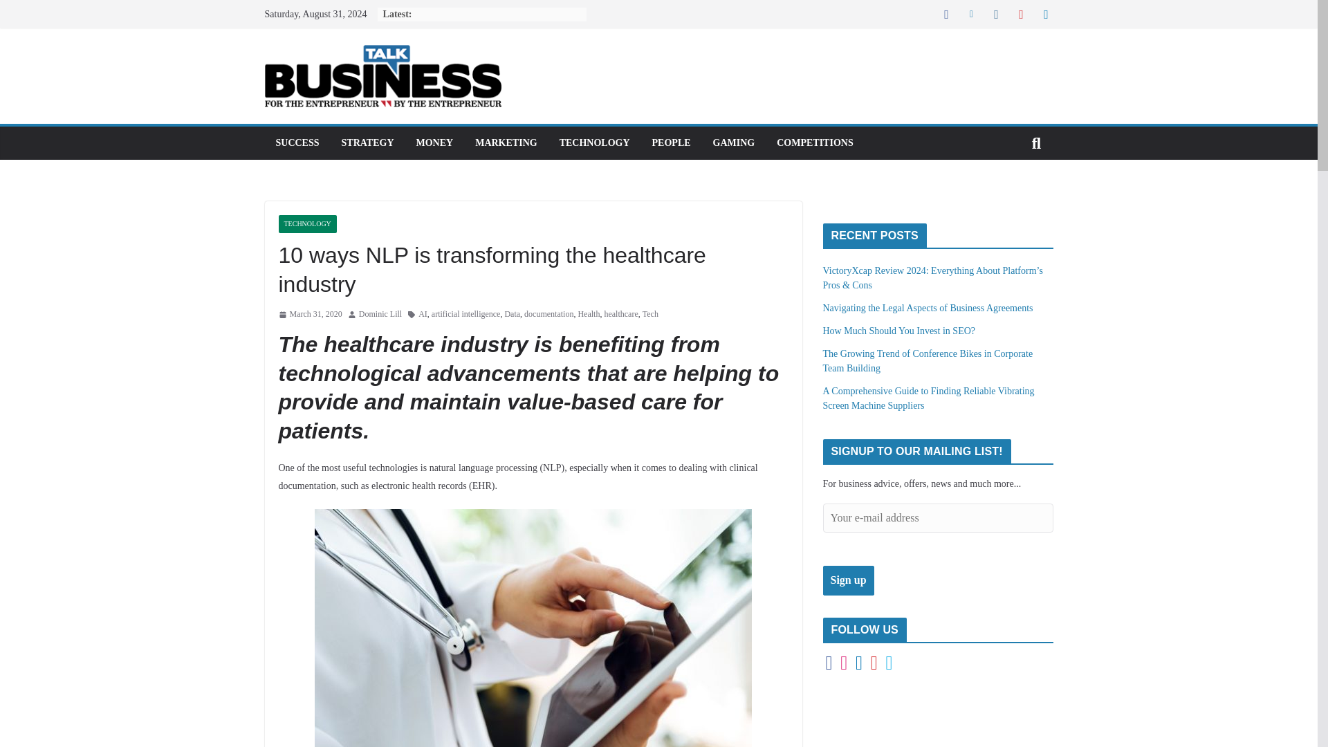 This screenshot has width=1328, height=747. What do you see at coordinates (466, 314) in the screenshot?
I see `artificial intelligence` at bounding box center [466, 314].